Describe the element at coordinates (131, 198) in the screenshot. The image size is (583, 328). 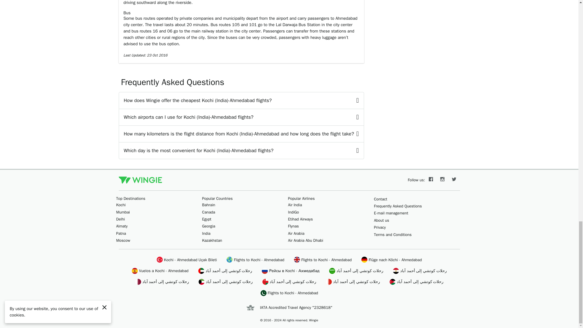
I see `Top Destinations` at that location.